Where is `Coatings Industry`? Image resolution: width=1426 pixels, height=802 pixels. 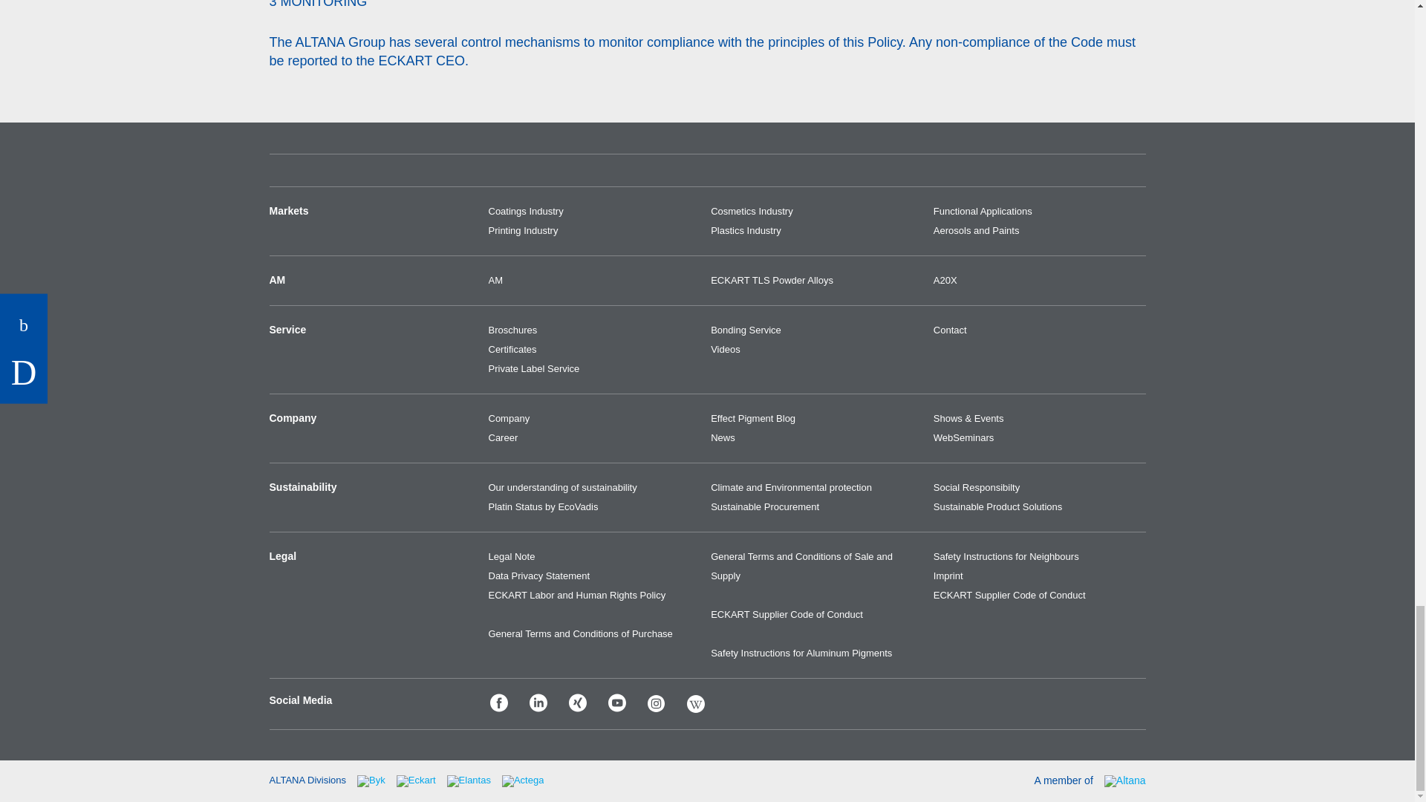 Coatings Industry is located at coordinates (595, 212).